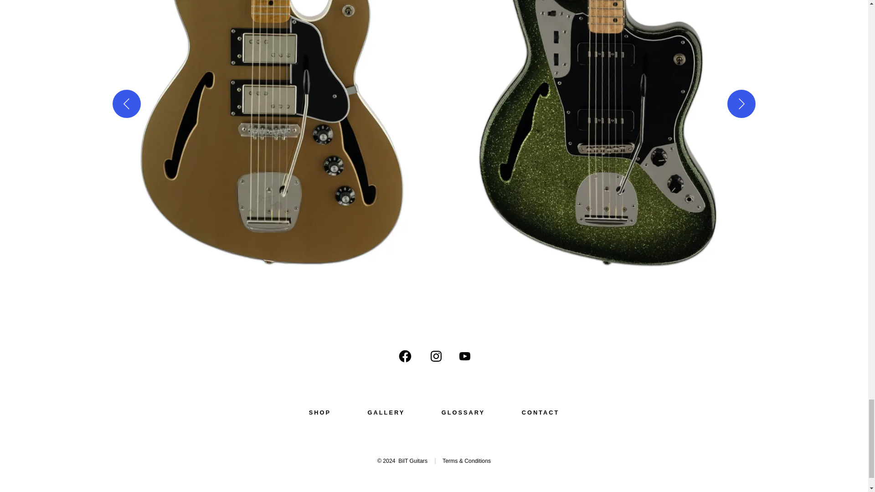 This screenshot has width=875, height=492. I want to click on Open Instagram in a new tab, so click(436, 356).